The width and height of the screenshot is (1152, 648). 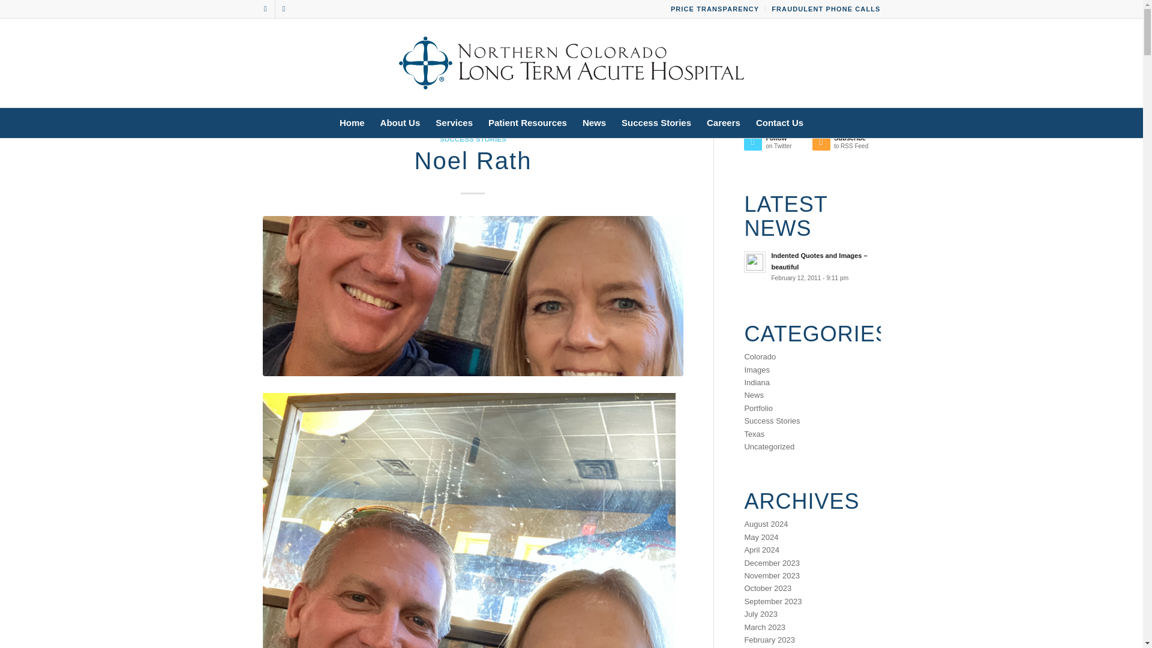 What do you see at coordinates (724, 123) in the screenshot?
I see `Careers` at bounding box center [724, 123].